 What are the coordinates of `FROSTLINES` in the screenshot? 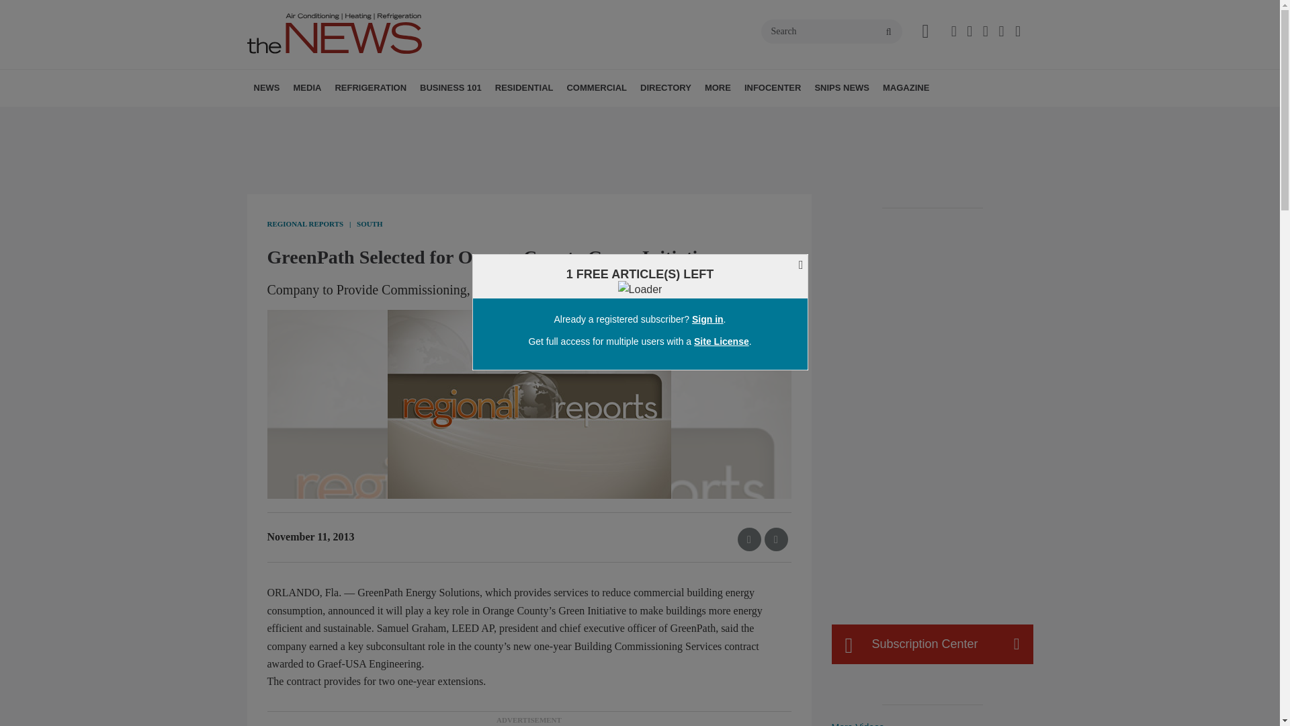 It's located at (424, 118).